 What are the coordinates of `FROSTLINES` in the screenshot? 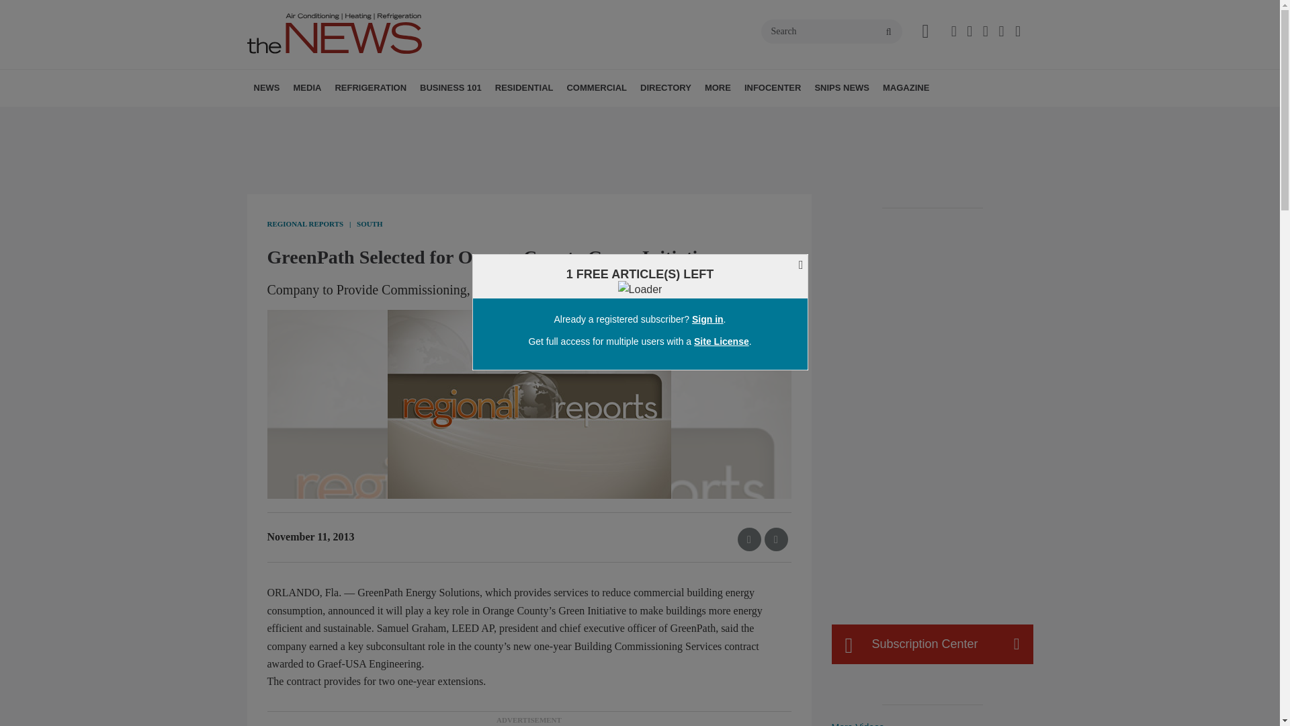 It's located at (424, 118).